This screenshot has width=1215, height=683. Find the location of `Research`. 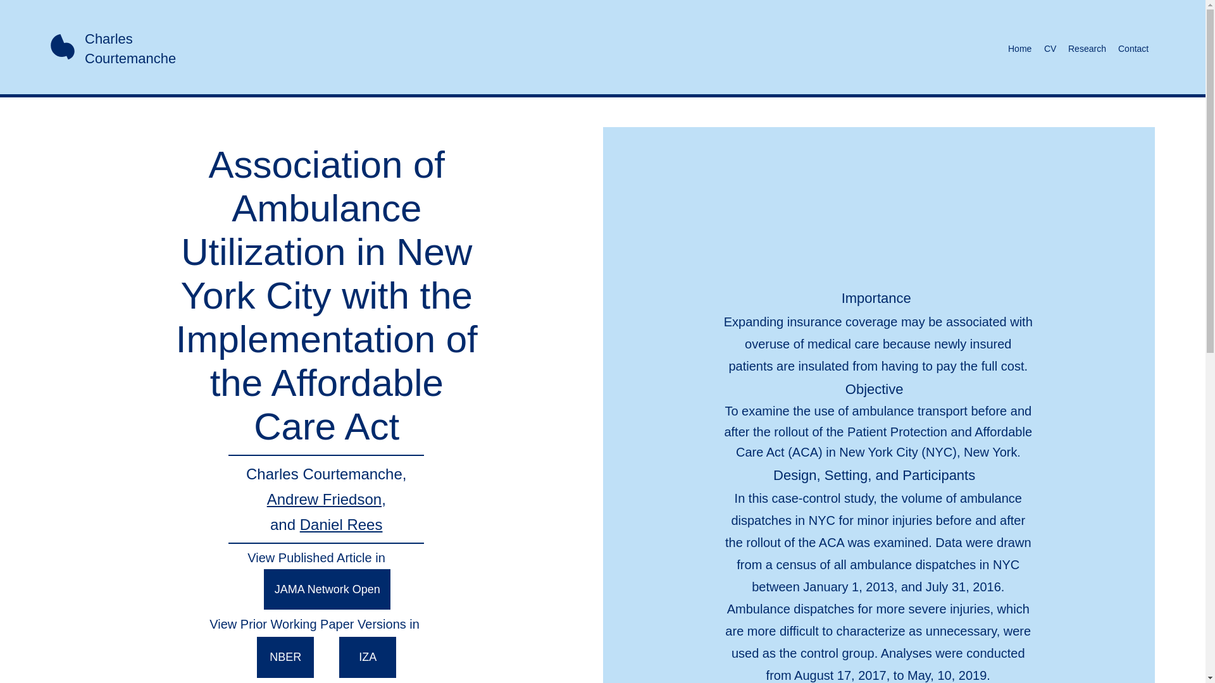

Research is located at coordinates (1087, 48).